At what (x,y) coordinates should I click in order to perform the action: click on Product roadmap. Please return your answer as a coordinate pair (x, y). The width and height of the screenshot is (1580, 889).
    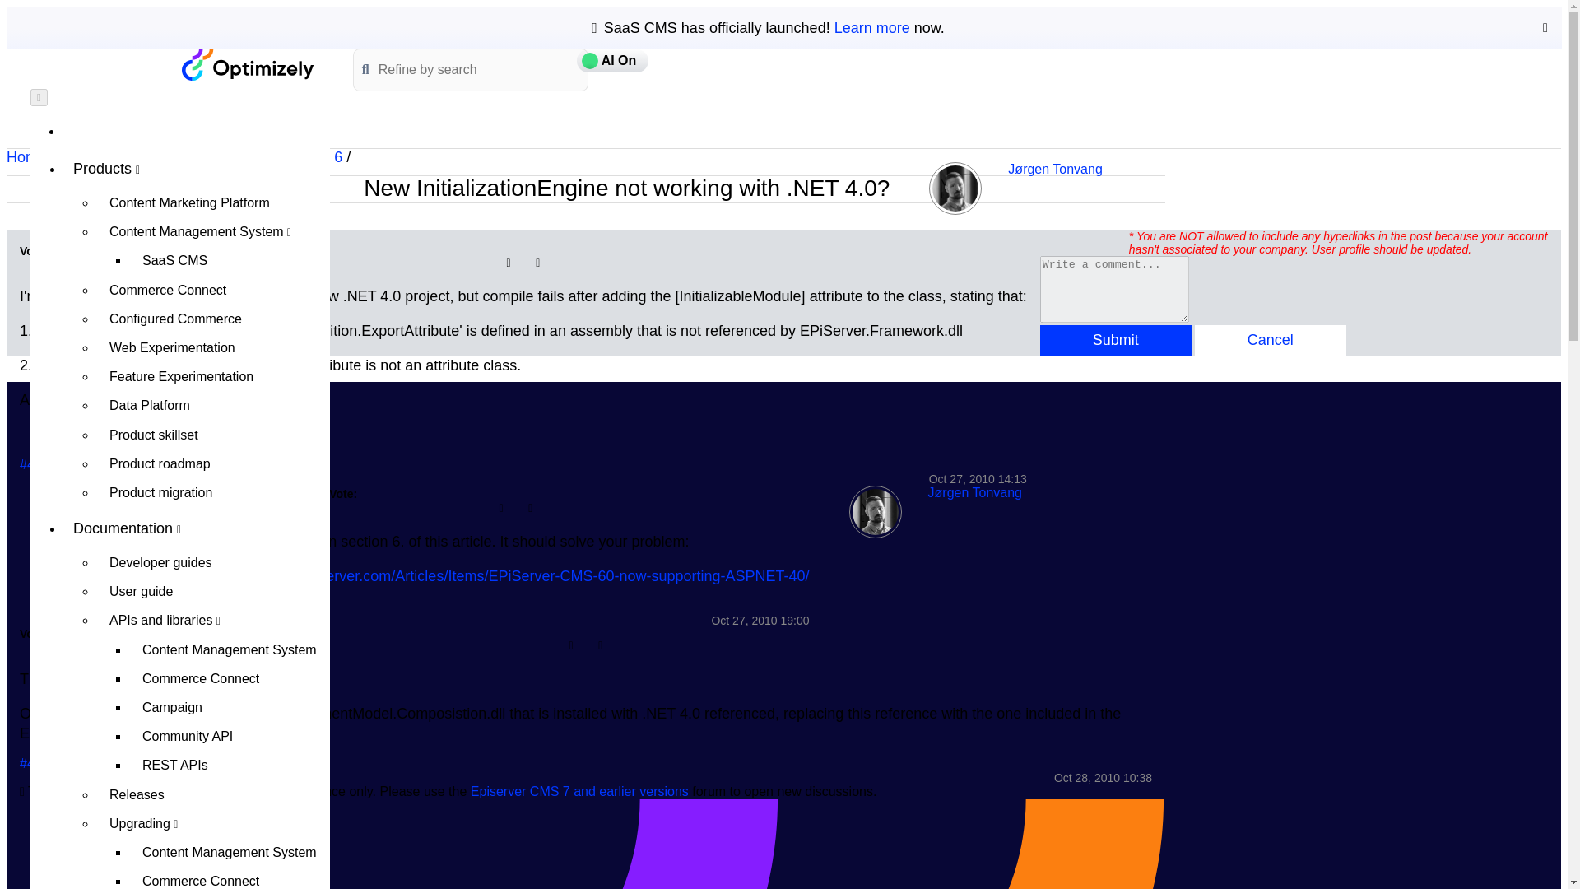
    Looking at the image, I should click on (213, 464).